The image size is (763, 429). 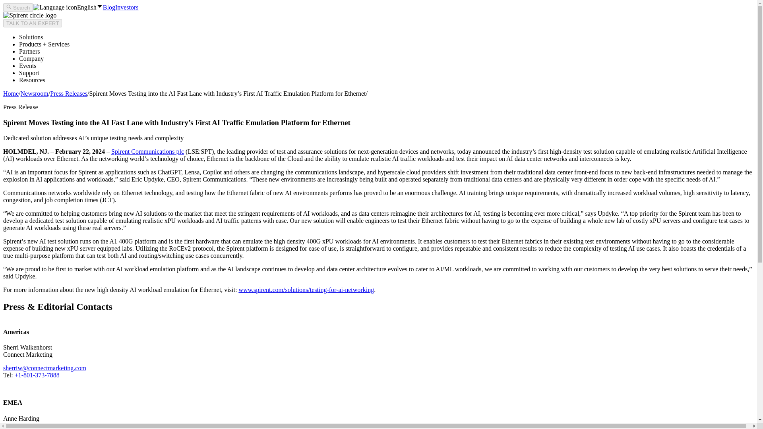 What do you see at coordinates (29, 51) in the screenshot?
I see `Partners` at bounding box center [29, 51].